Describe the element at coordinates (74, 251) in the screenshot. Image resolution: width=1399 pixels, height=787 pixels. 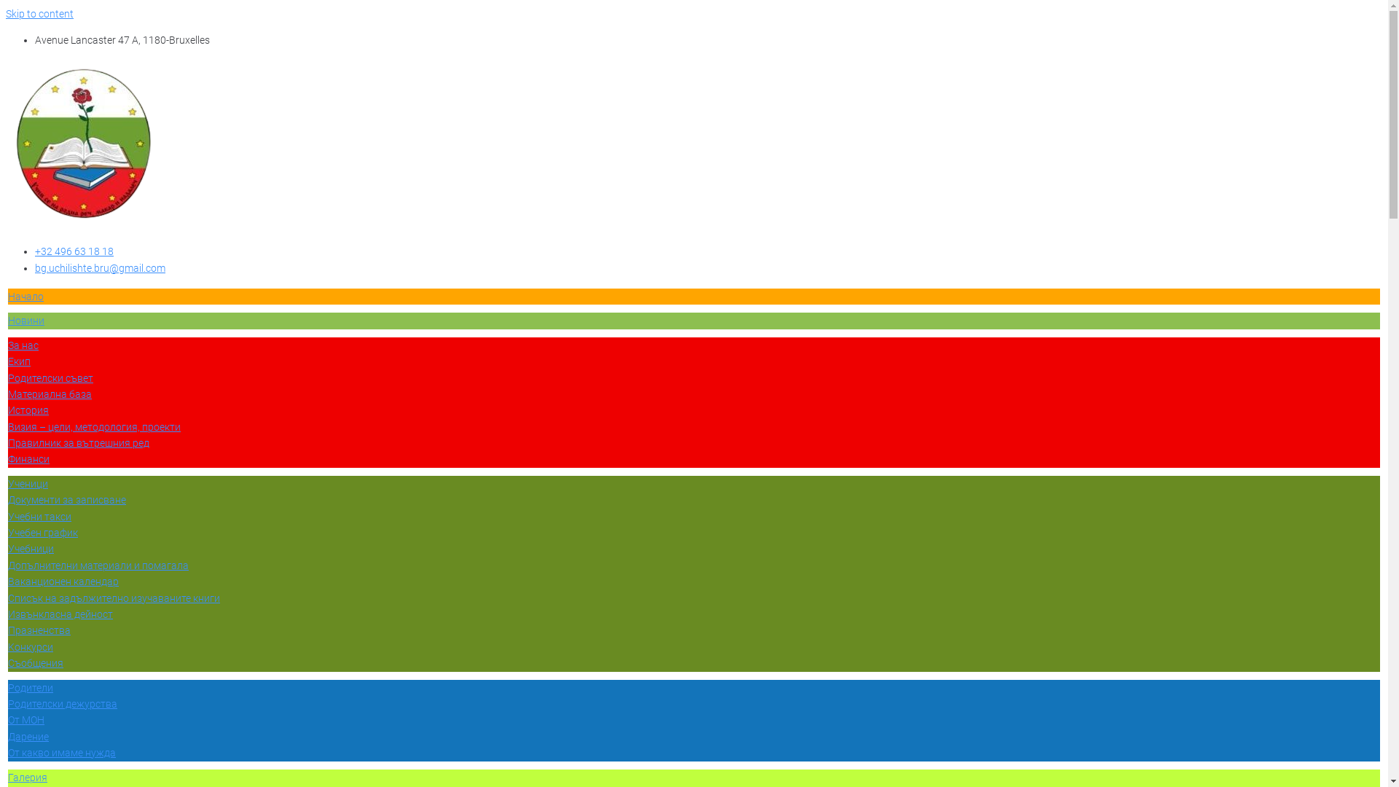
I see `+32 496 63 18 18` at that location.